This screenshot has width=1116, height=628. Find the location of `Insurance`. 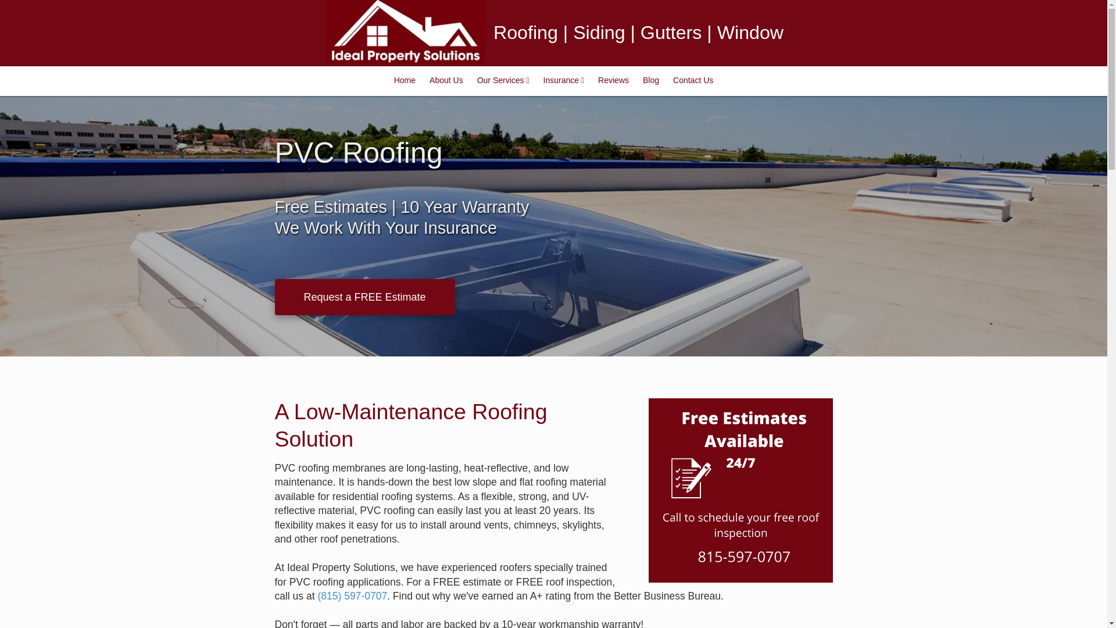

Insurance is located at coordinates (564, 81).